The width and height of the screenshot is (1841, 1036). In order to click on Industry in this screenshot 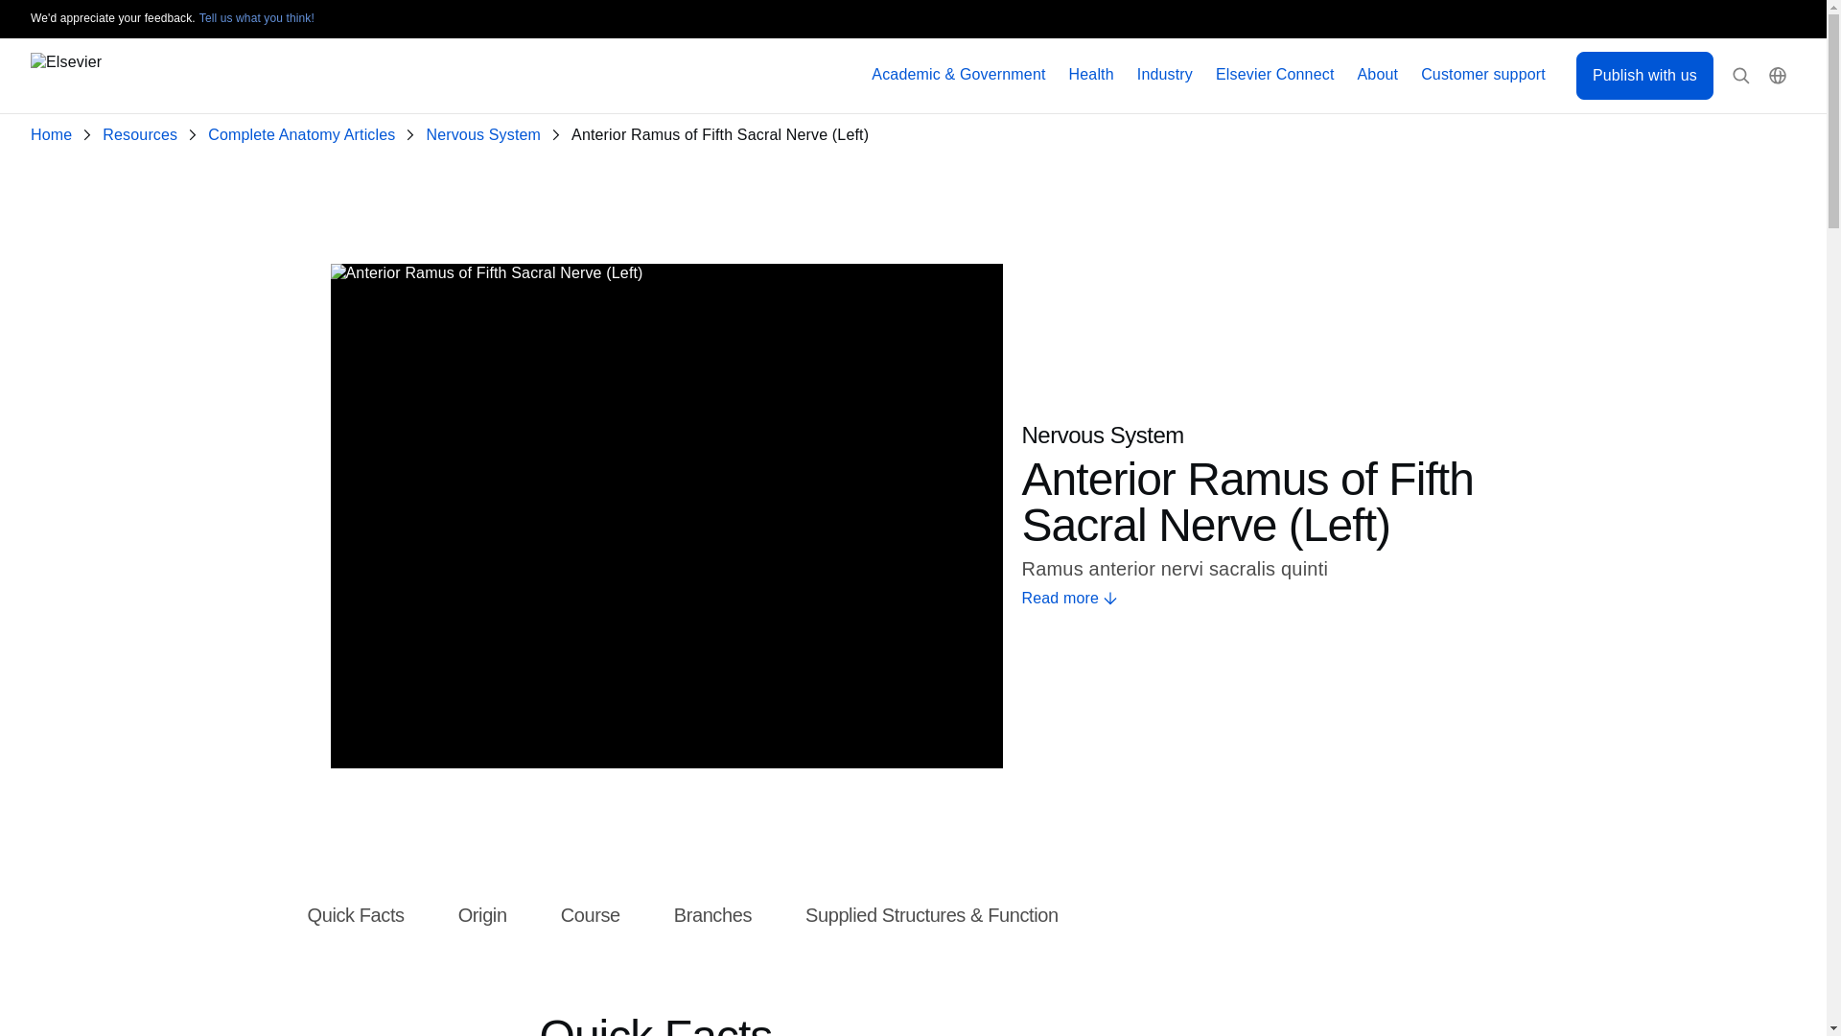, I will do `click(1165, 75)`.